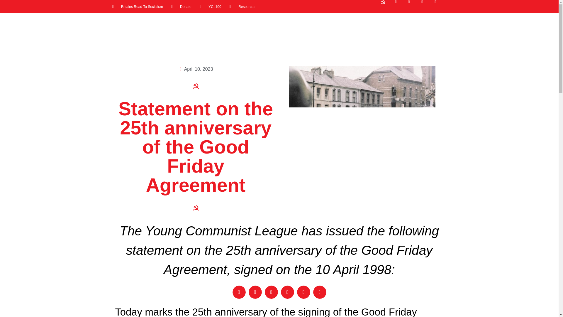  What do you see at coordinates (243, 7) in the screenshot?
I see `Resources` at bounding box center [243, 7].